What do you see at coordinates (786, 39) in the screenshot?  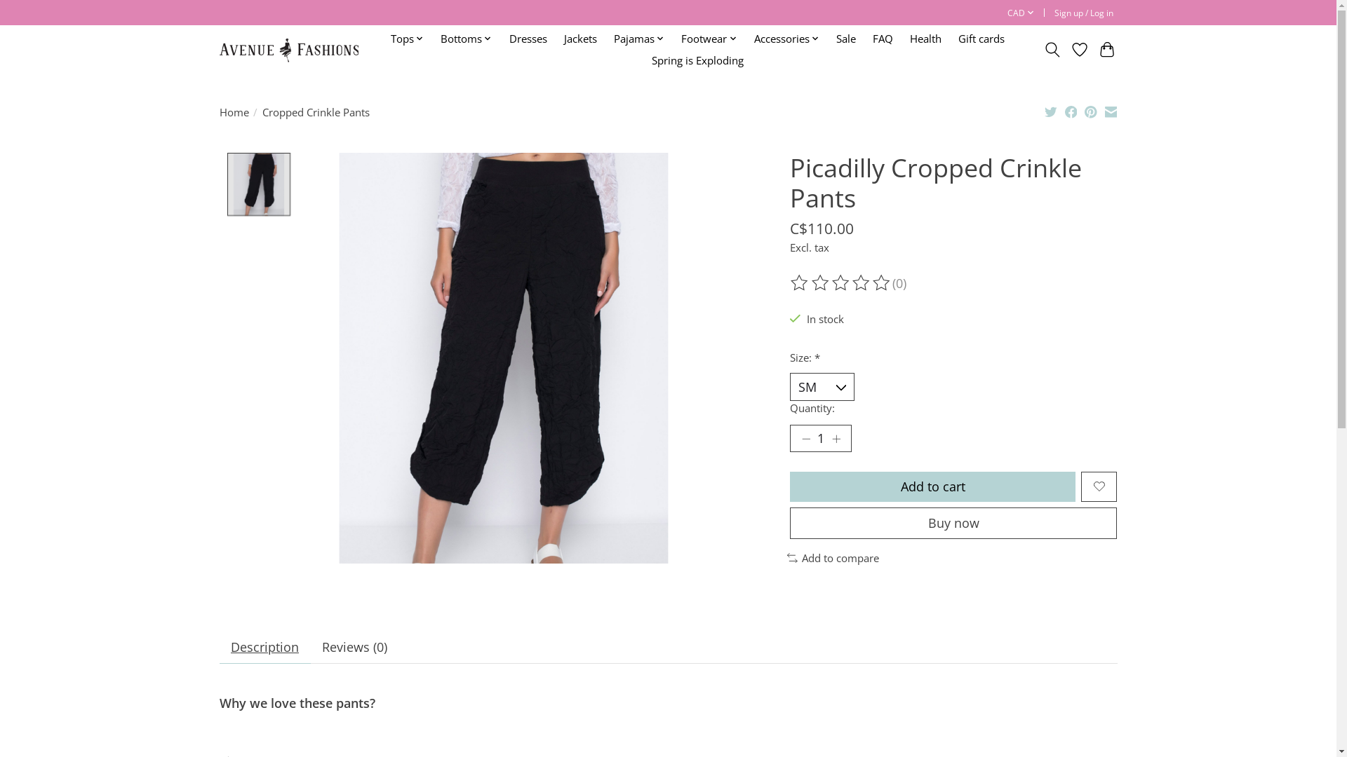 I see `Accessories` at bounding box center [786, 39].